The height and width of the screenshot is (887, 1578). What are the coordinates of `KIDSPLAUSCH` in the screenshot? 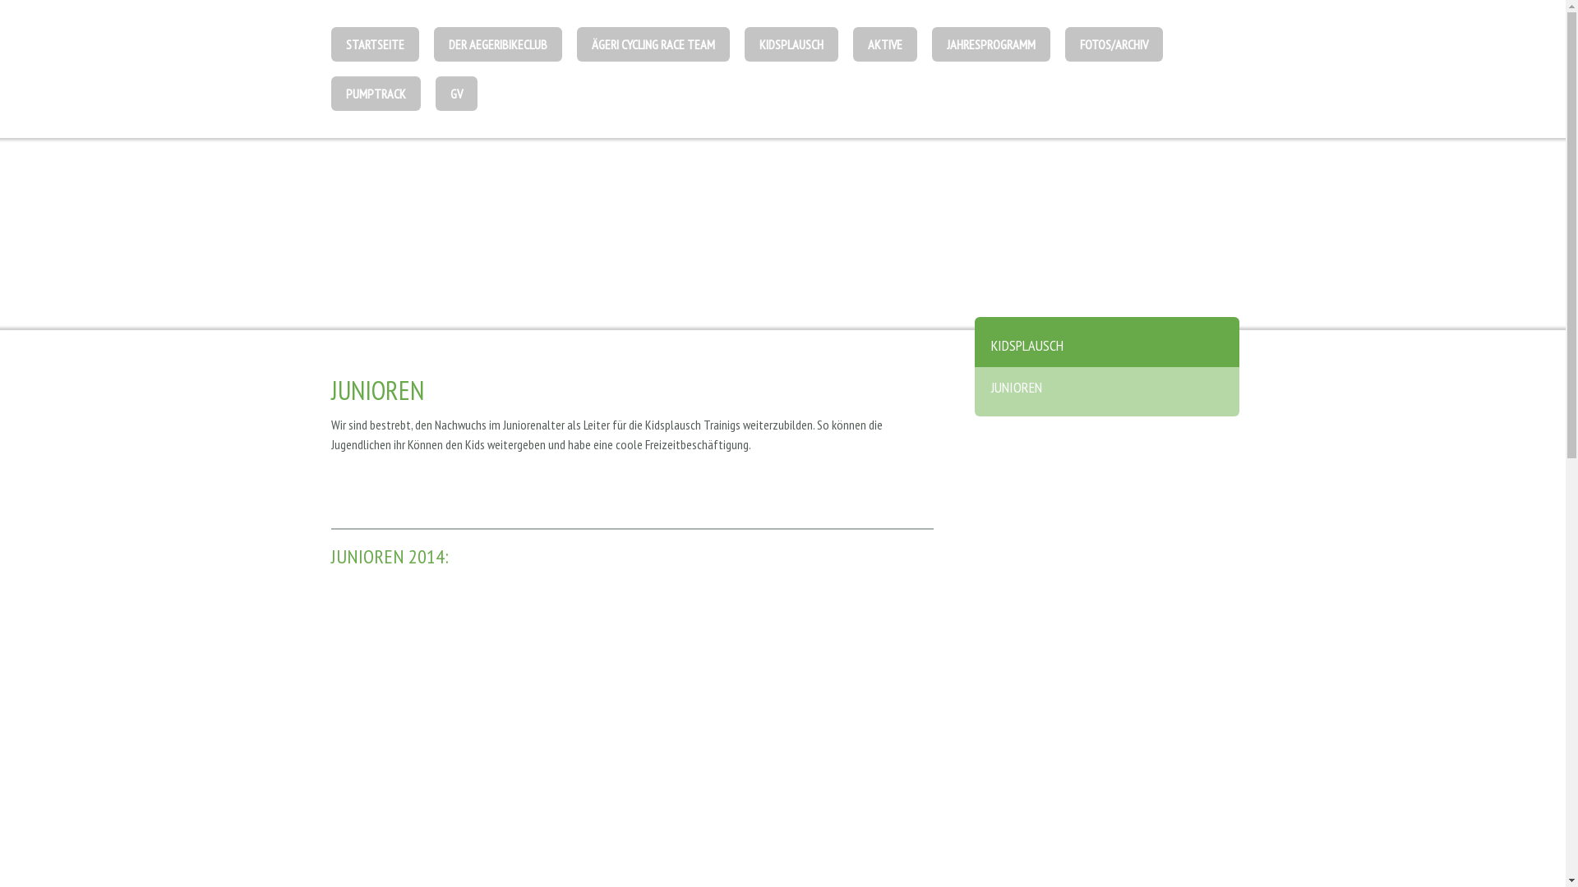 It's located at (1107, 342).